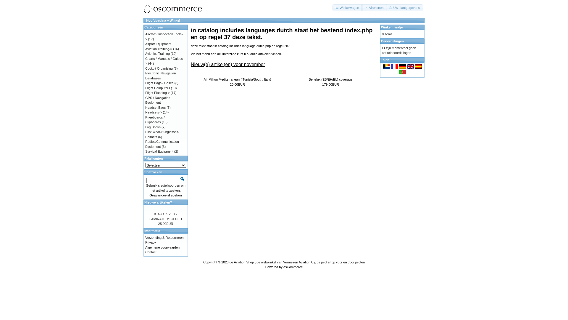 This screenshot has height=320, width=568. I want to click on Aviation Training->, so click(159, 49).